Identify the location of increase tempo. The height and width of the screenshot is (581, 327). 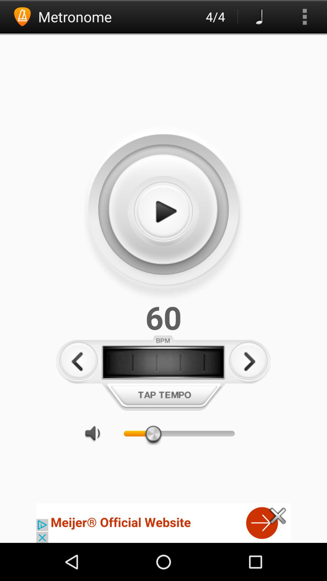
(248, 361).